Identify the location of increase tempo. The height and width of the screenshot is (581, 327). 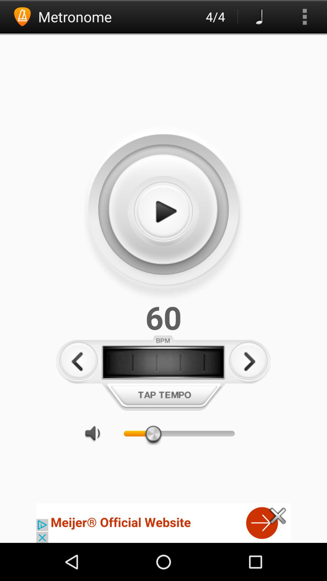
(248, 361).